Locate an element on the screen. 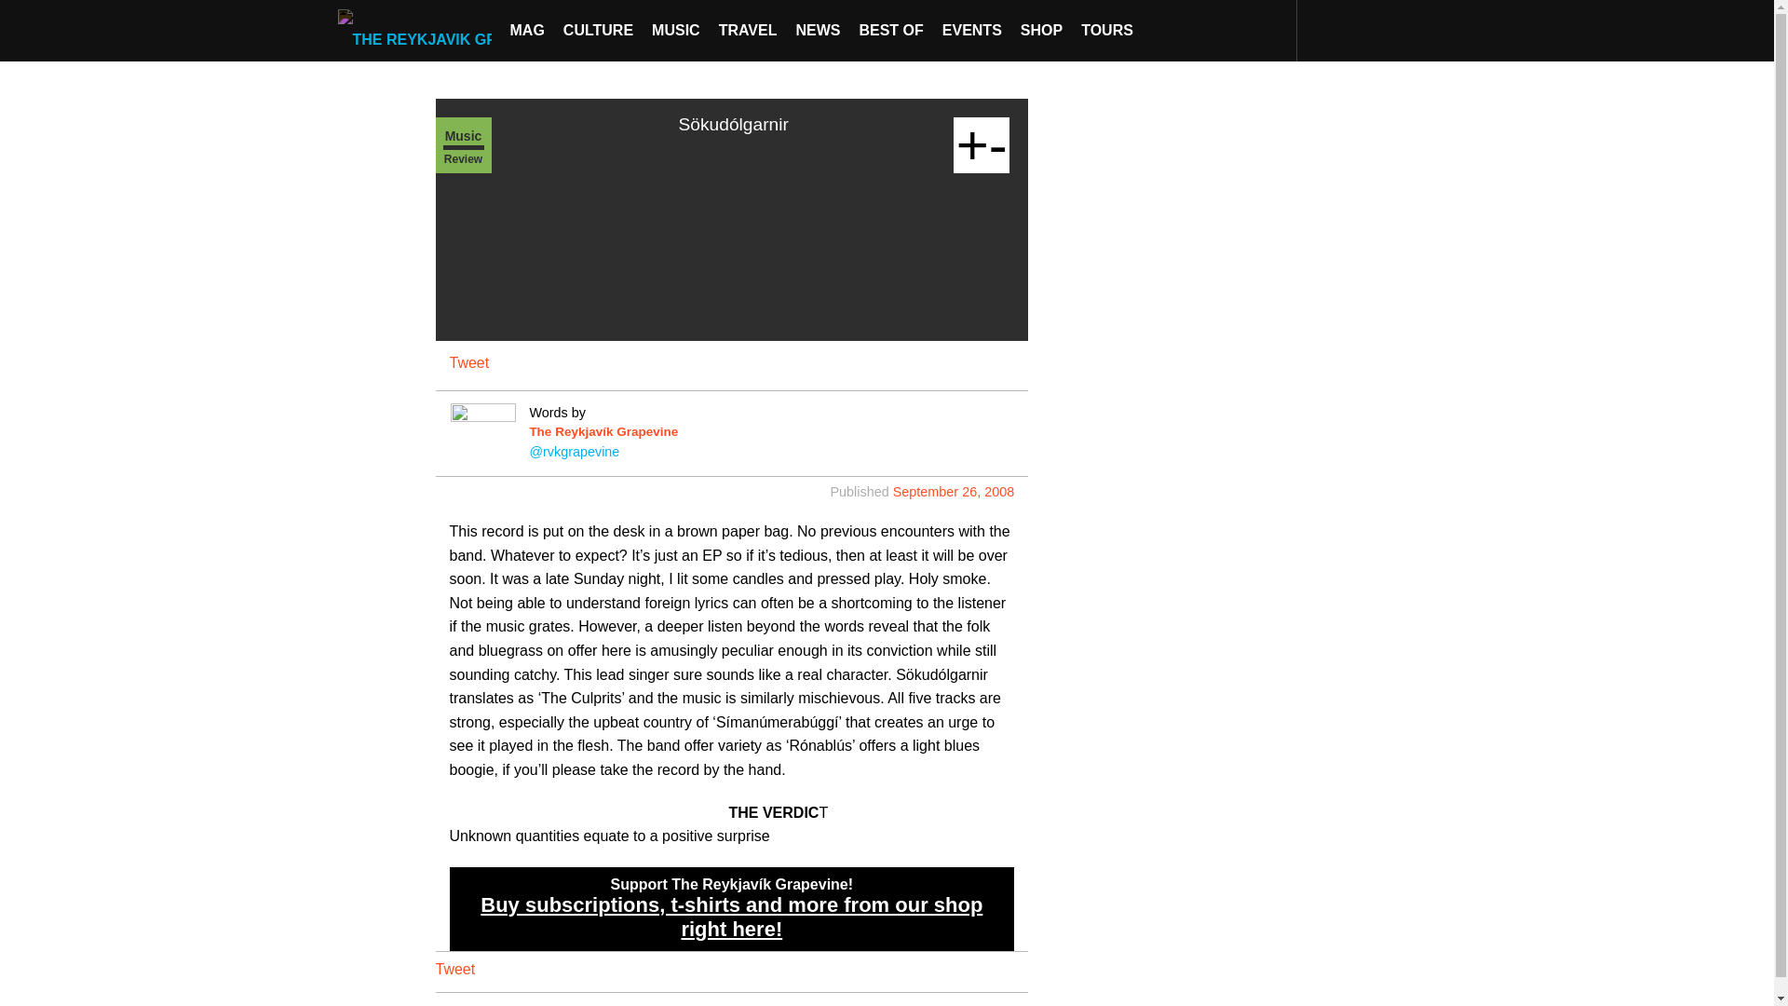 The height and width of the screenshot is (1006, 1788). Tweet is located at coordinates (467, 363).